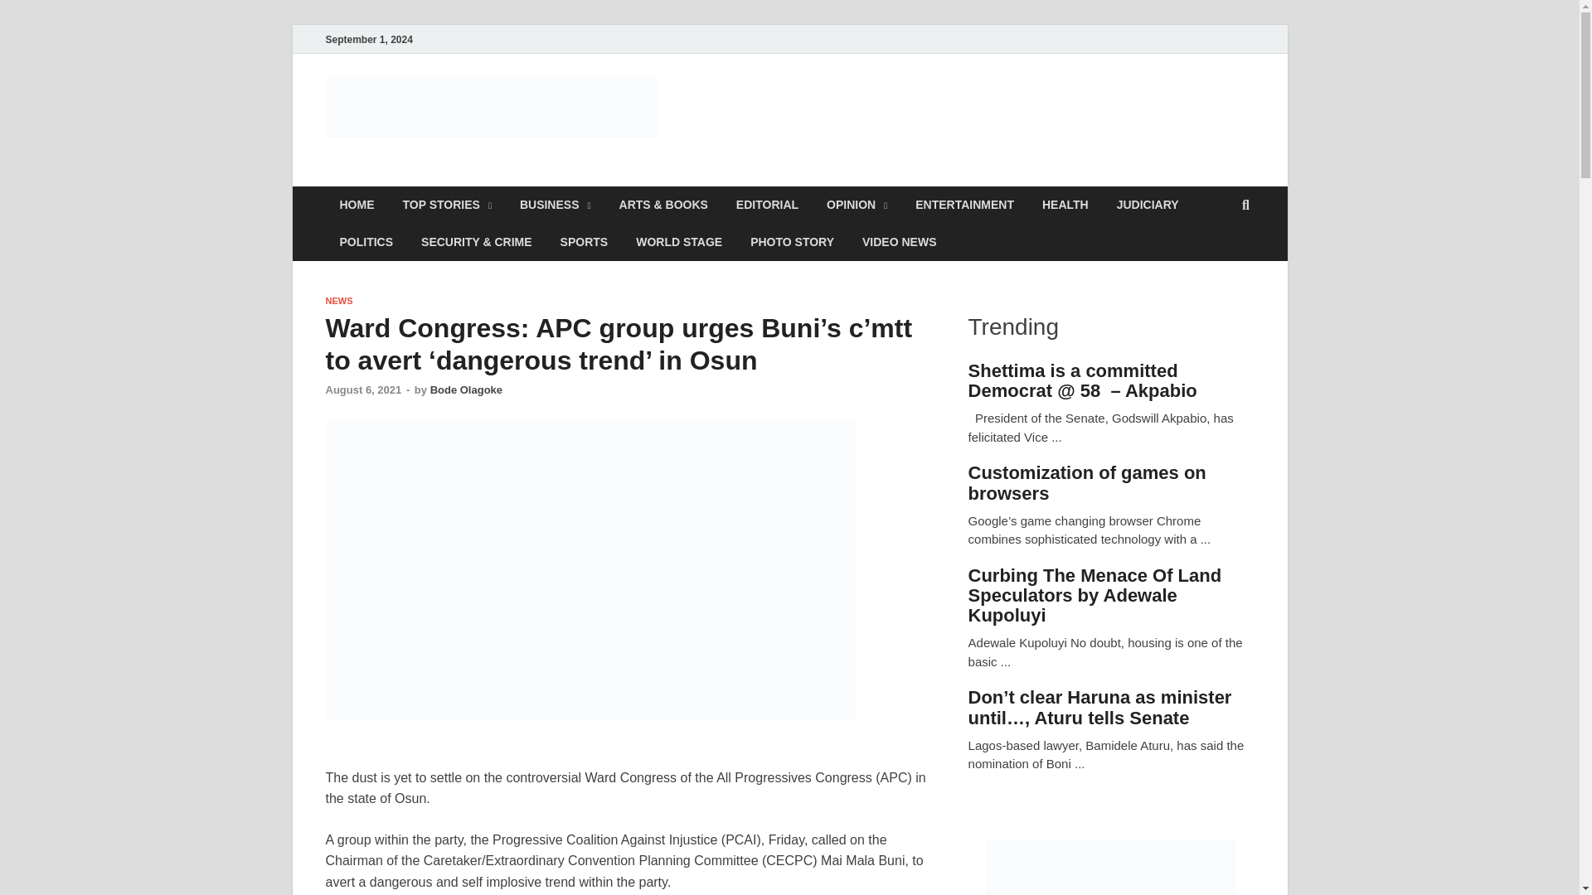 The width and height of the screenshot is (1592, 895). What do you see at coordinates (357, 205) in the screenshot?
I see `HOME` at bounding box center [357, 205].